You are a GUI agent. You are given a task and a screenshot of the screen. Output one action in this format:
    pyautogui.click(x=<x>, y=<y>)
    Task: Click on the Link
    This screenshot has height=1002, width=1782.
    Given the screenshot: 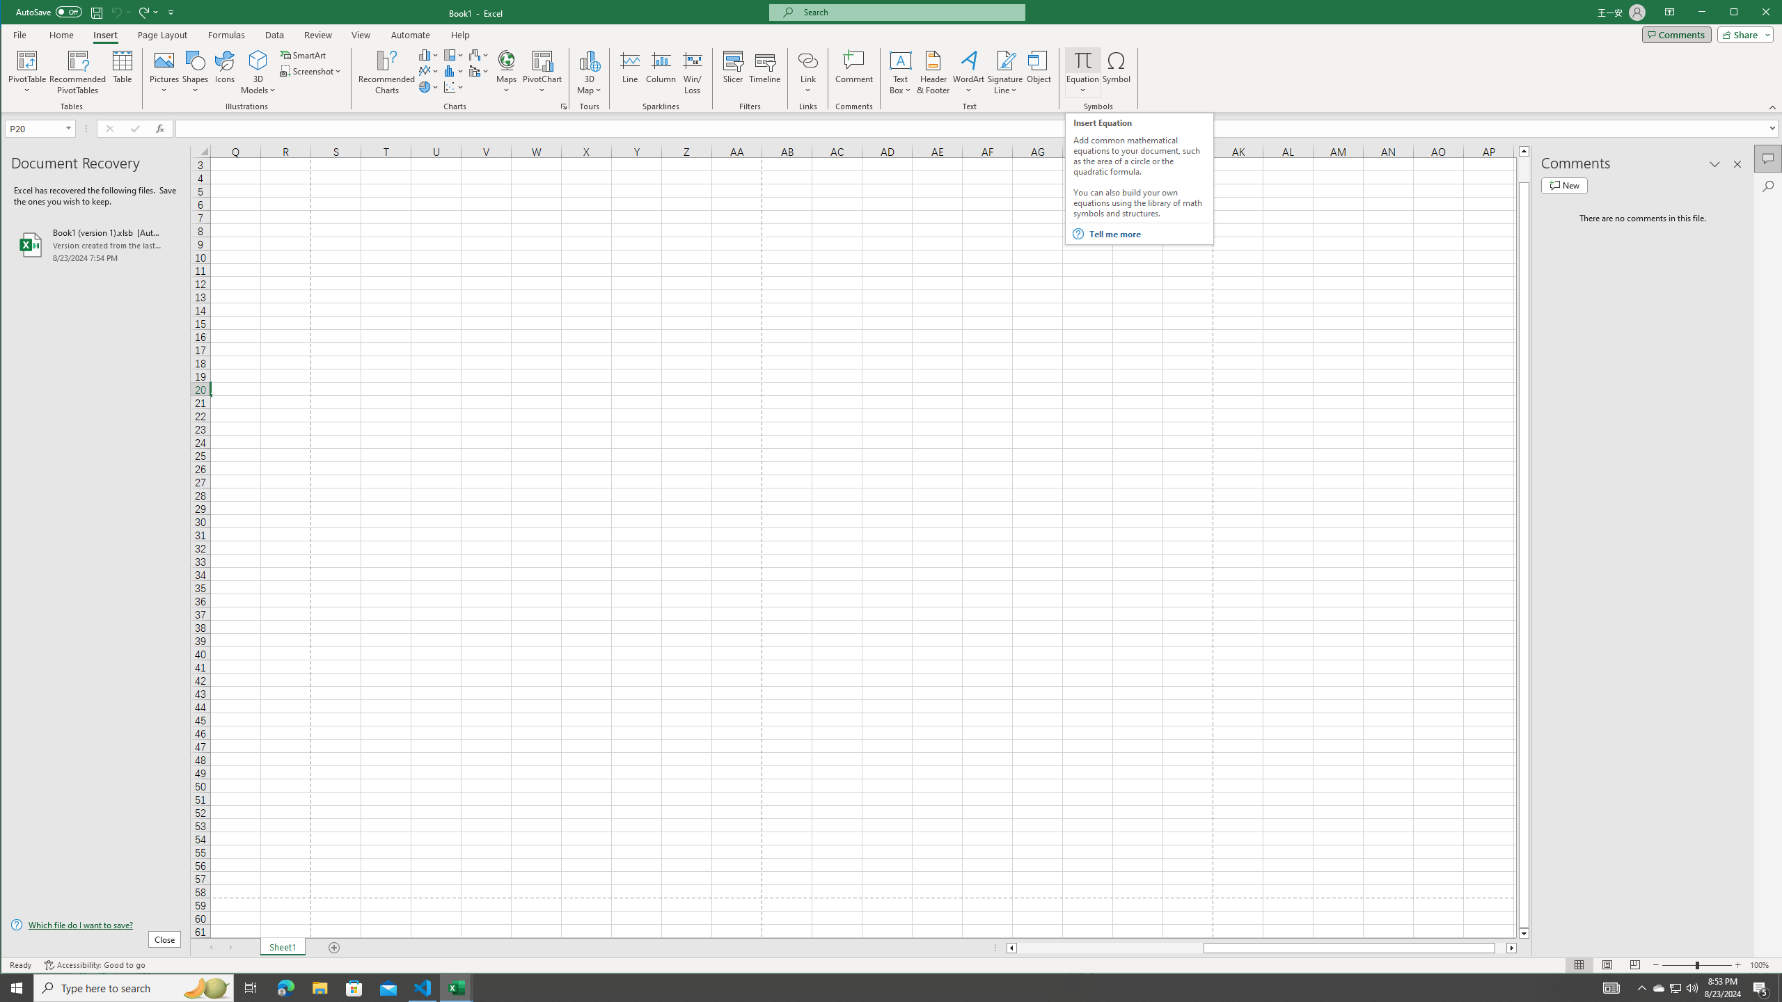 What is the action you would take?
    pyautogui.click(x=807, y=60)
    